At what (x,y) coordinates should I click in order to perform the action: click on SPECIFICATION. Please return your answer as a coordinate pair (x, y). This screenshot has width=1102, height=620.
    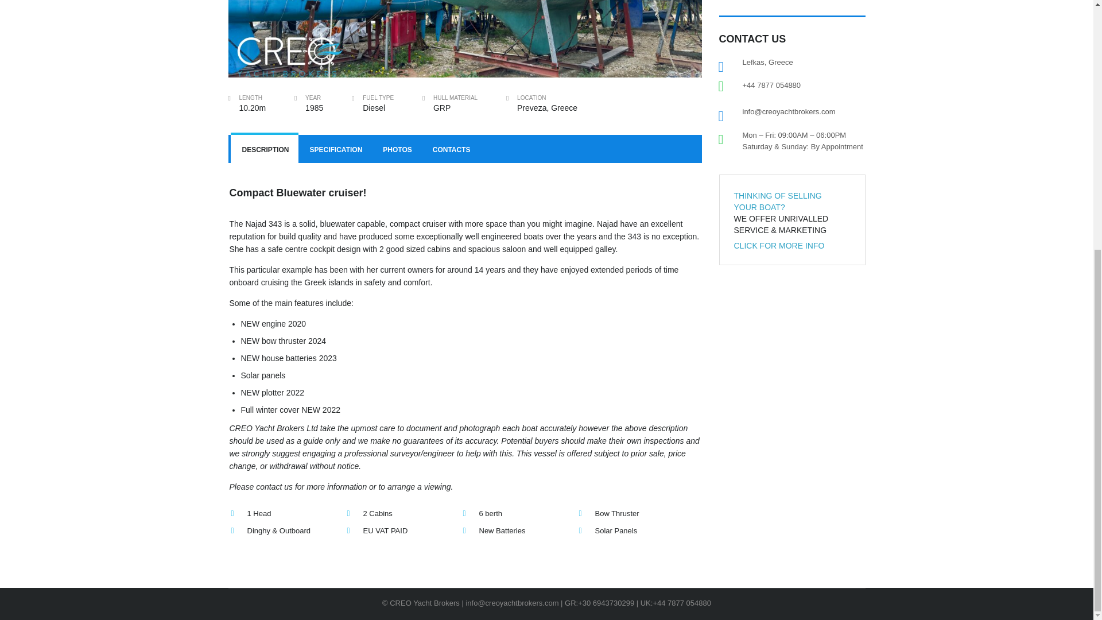
    Looking at the image, I should click on (335, 149).